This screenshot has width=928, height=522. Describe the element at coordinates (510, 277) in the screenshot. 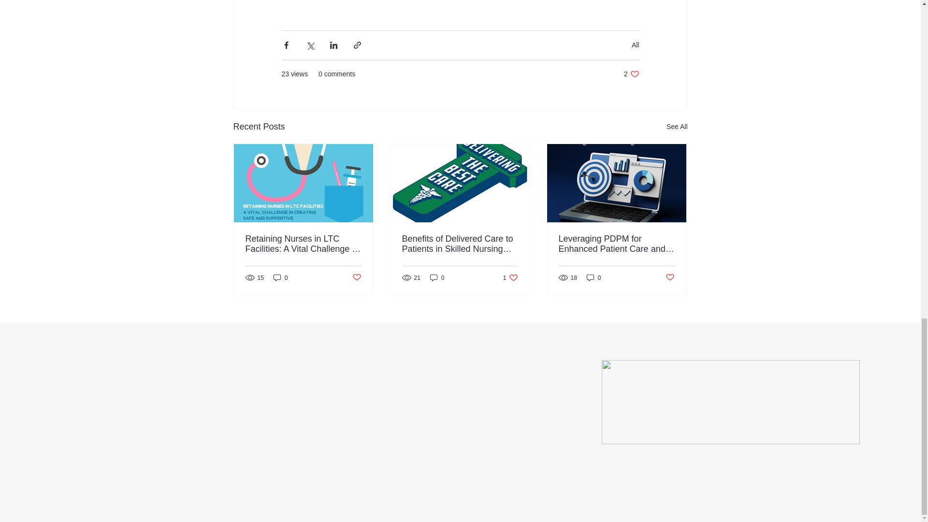

I see `All` at that location.